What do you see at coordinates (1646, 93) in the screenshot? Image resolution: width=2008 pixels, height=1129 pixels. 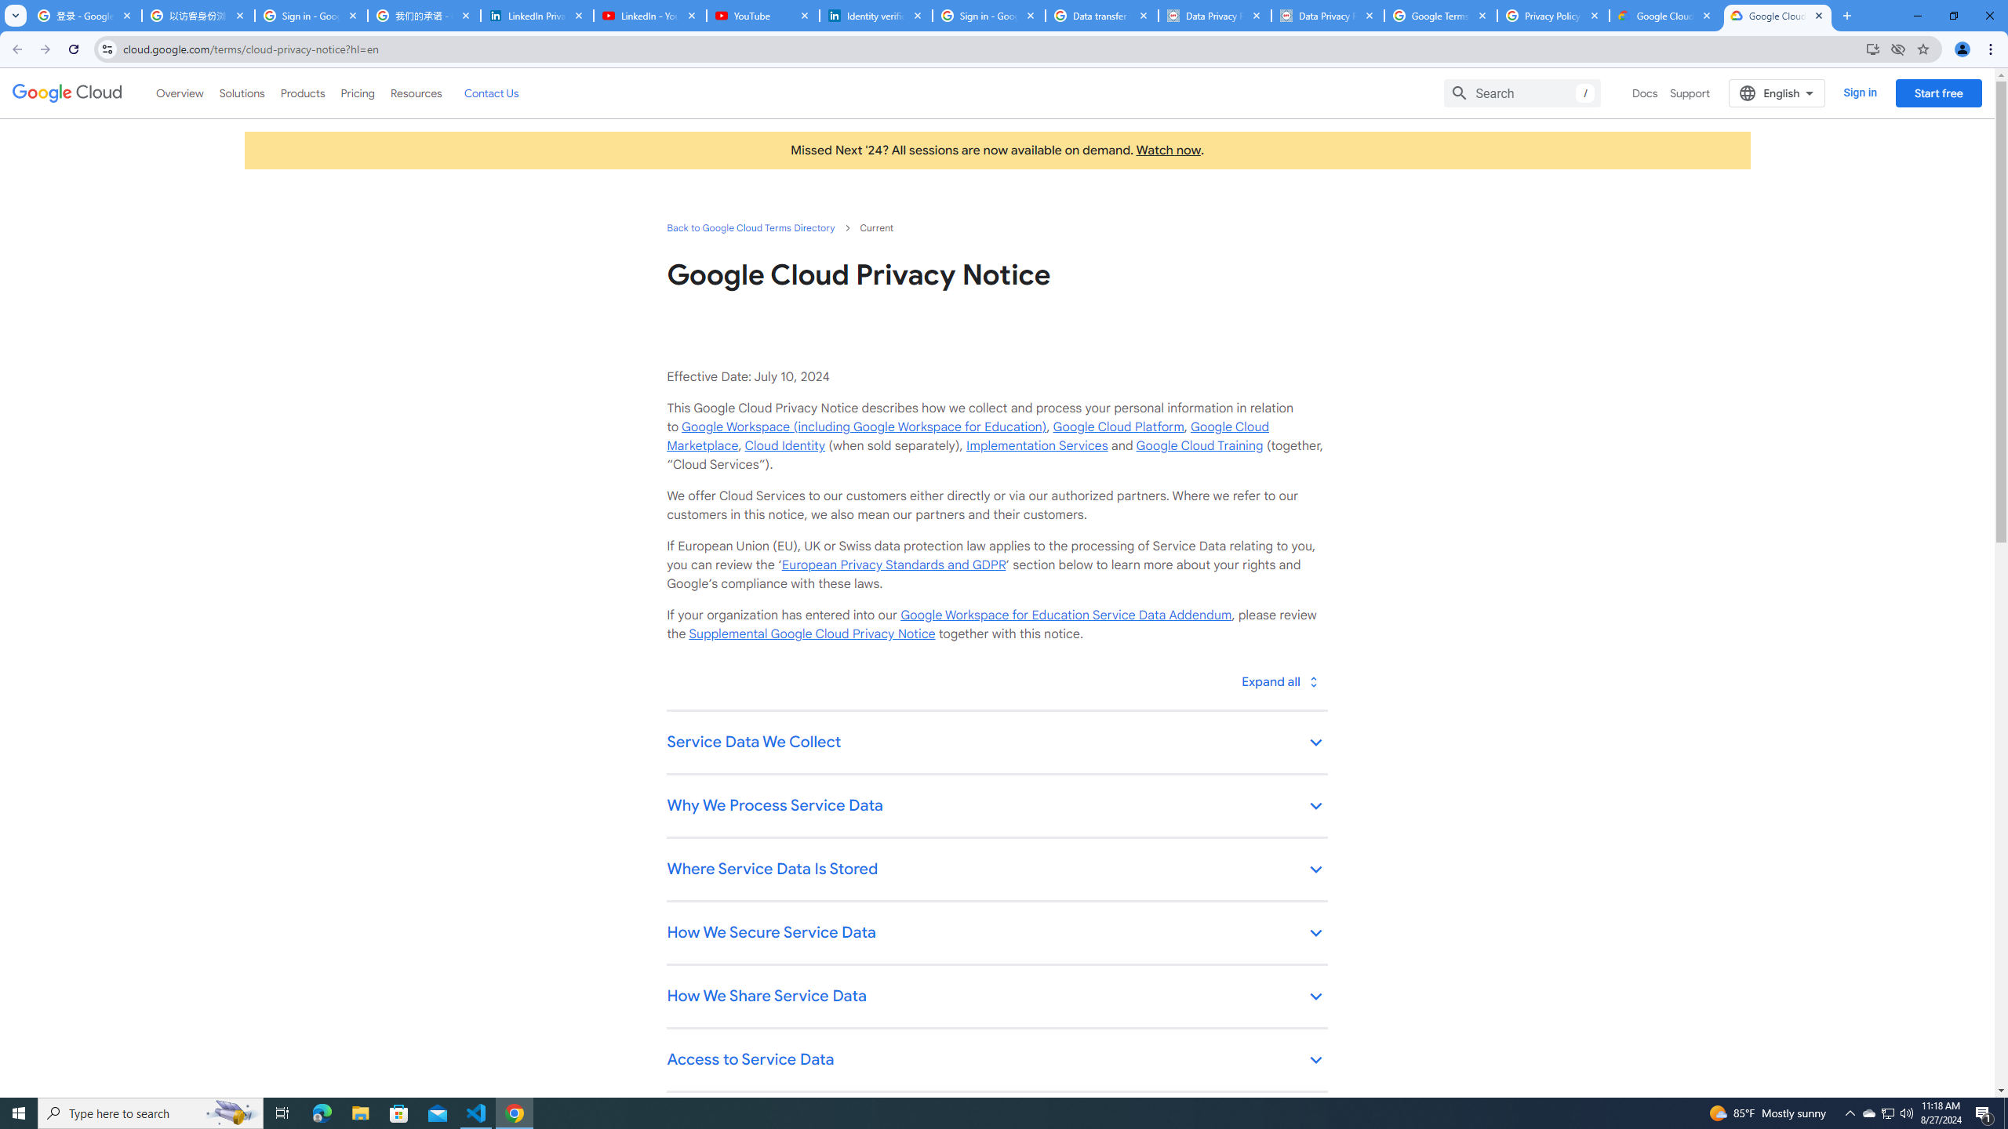 I see `Docs` at bounding box center [1646, 93].